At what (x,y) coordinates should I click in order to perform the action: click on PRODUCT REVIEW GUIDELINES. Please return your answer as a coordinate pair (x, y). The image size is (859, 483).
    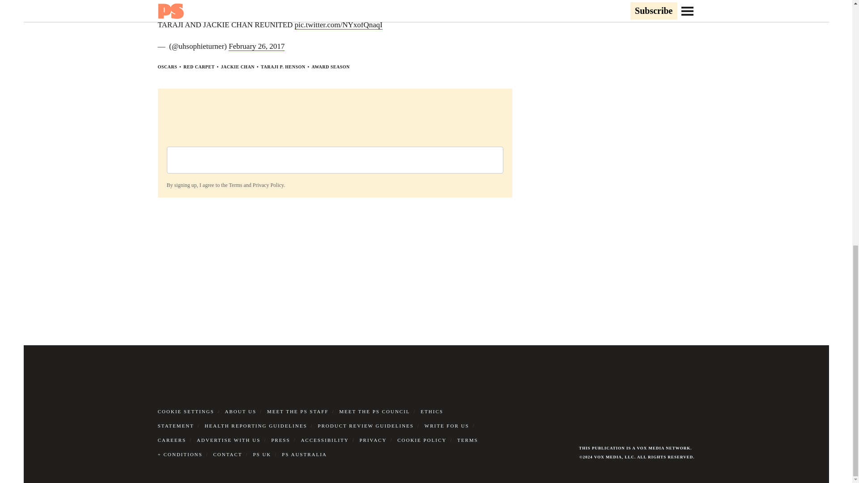
    Looking at the image, I should click on (366, 426).